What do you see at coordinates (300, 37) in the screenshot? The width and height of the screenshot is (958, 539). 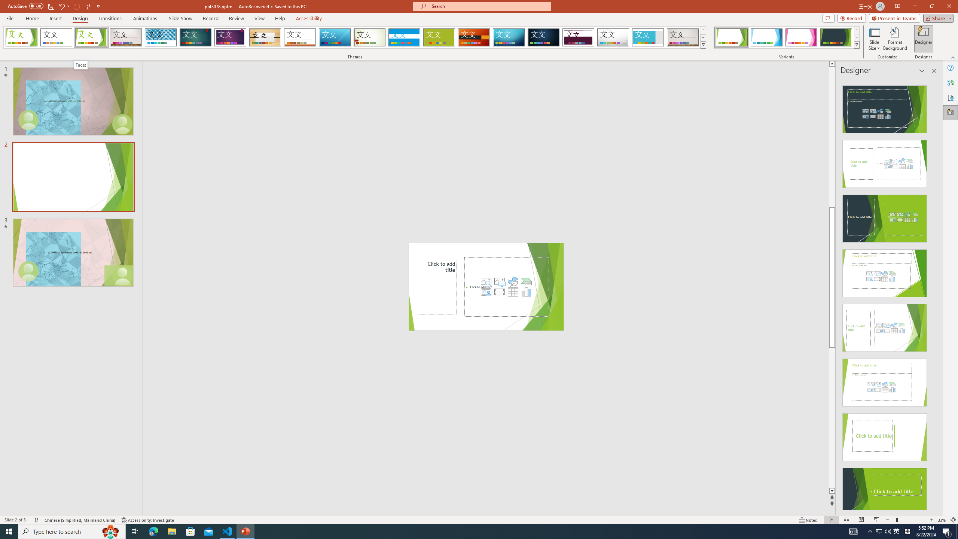 I see `Retrospect` at bounding box center [300, 37].